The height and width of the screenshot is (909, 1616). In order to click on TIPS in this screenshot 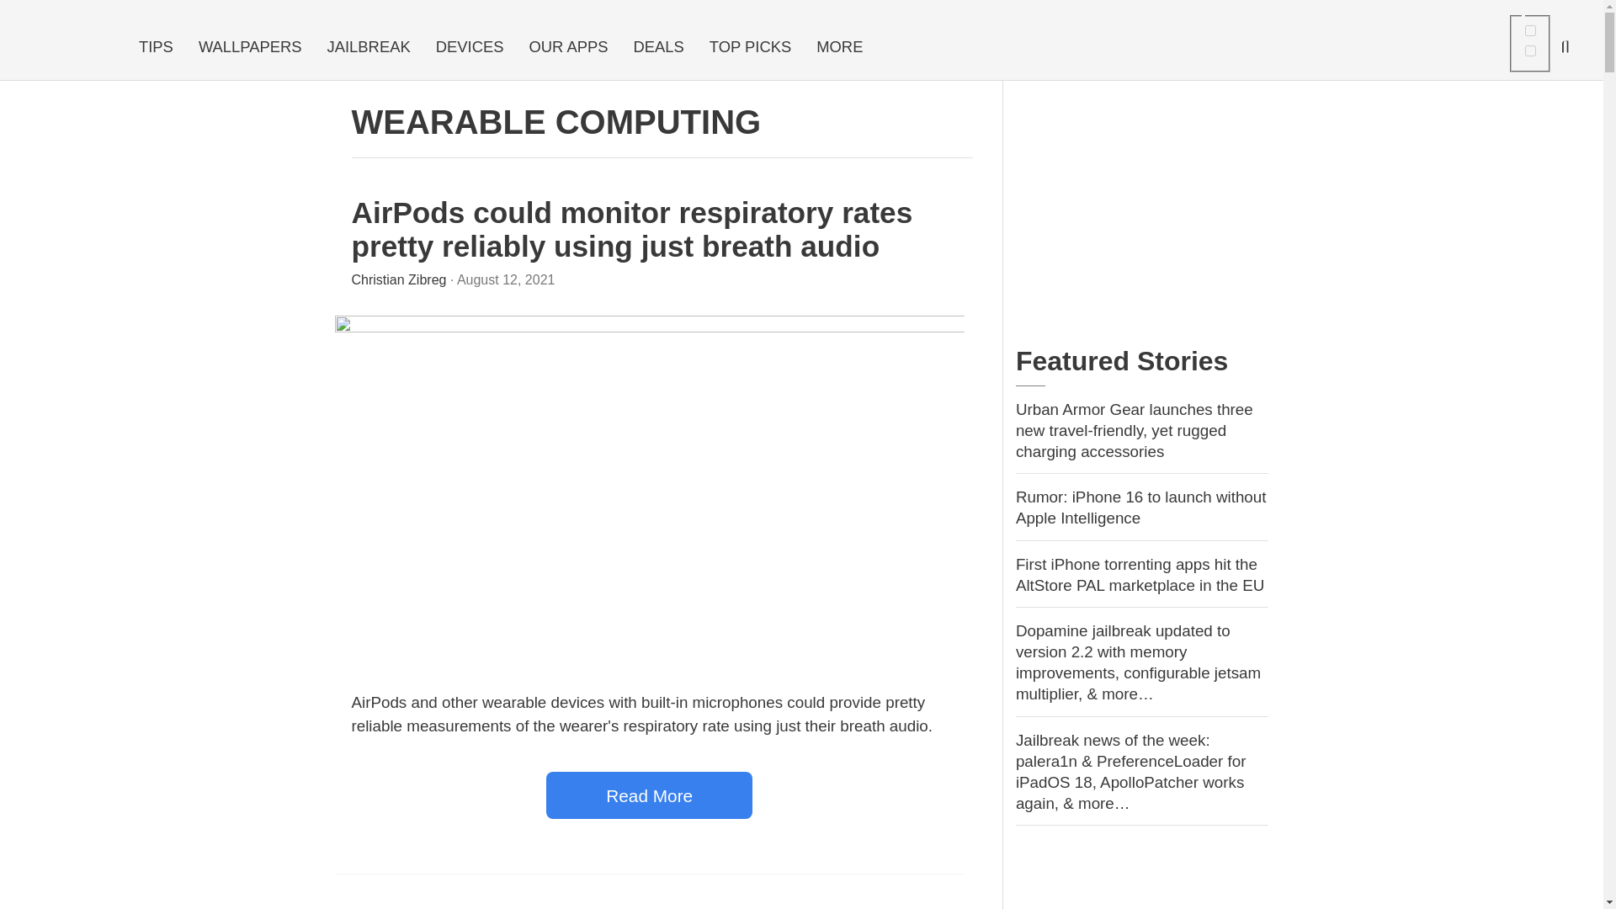, I will do `click(155, 47)`.